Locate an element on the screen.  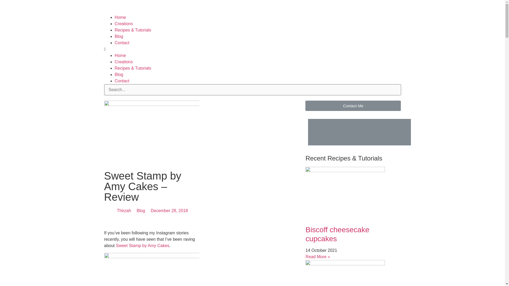
Creations is located at coordinates (124, 61).